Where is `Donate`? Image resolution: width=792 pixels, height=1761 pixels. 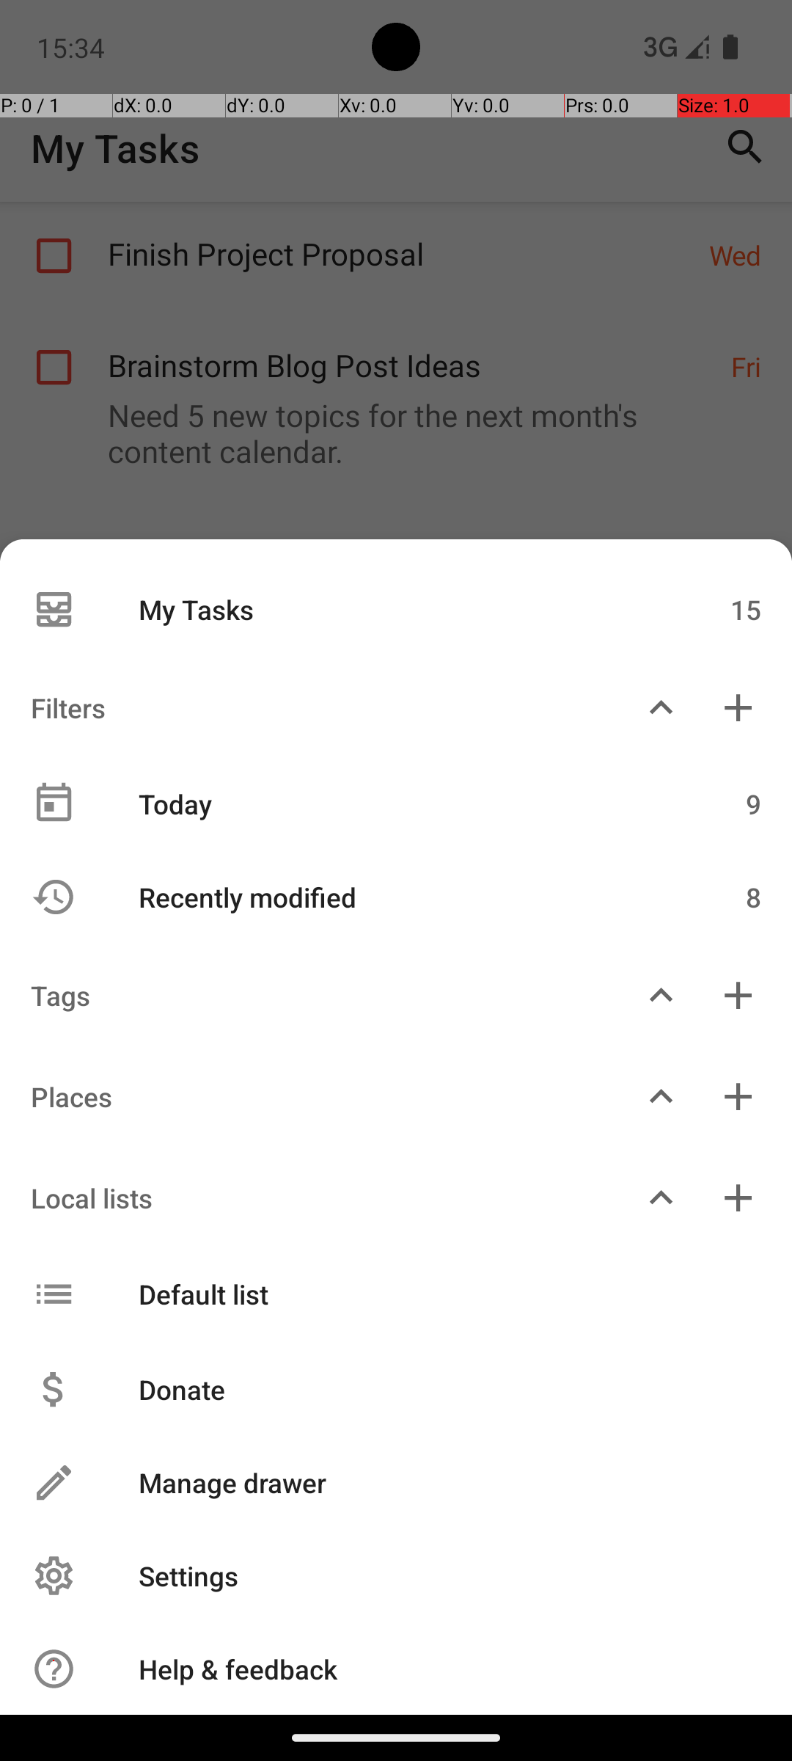 Donate is located at coordinates (434, 1390).